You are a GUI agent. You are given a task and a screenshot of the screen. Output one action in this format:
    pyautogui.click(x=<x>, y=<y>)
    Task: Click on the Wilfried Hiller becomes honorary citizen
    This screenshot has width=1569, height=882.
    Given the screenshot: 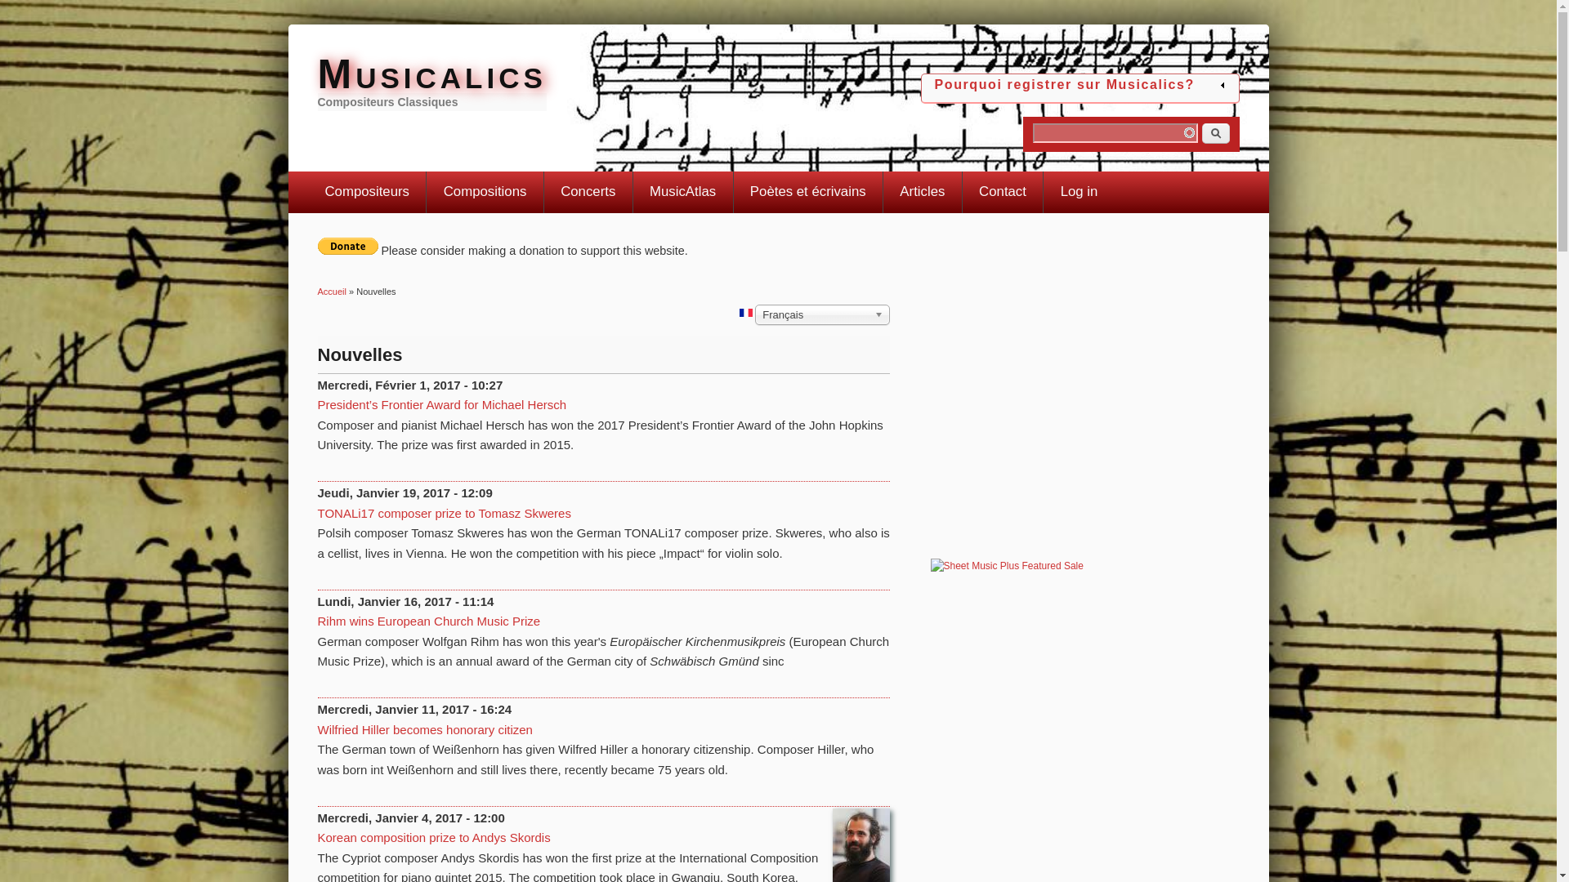 What is the action you would take?
    pyautogui.click(x=423, y=728)
    